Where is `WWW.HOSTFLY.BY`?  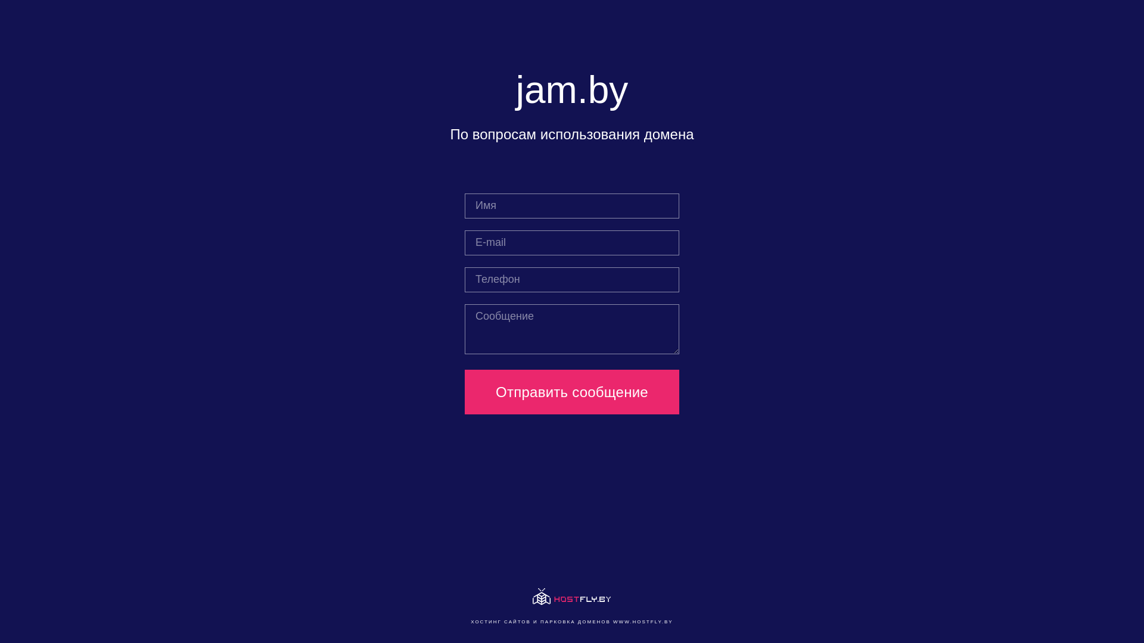 WWW.HOSTFLY.BY is located at coordinates (643, 622).